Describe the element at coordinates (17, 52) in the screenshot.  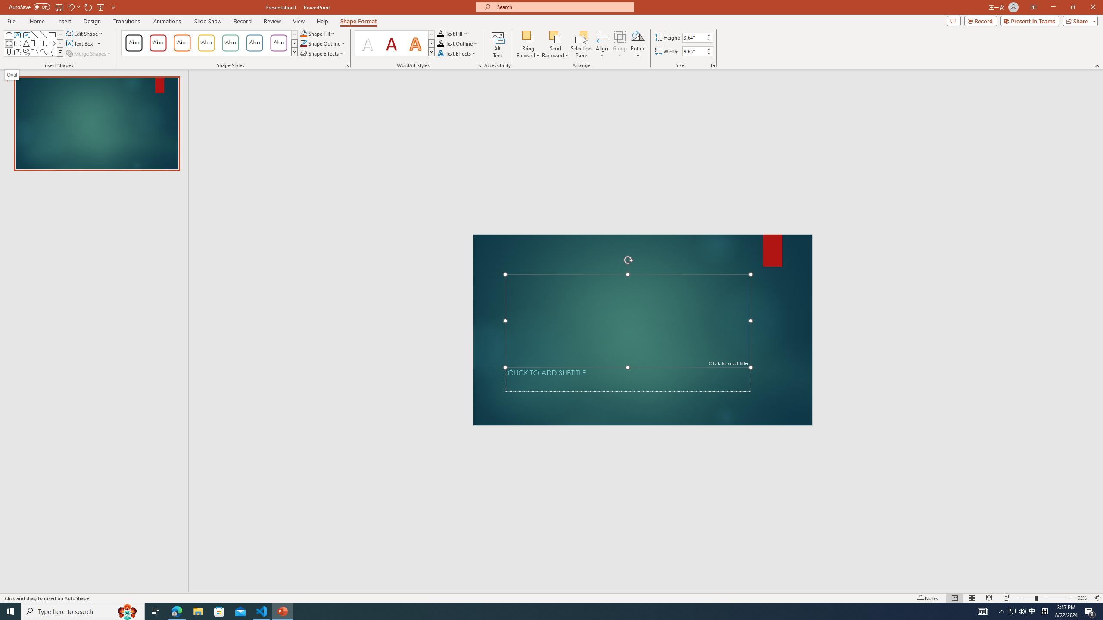
I see `Freeform: Shape` at that location.